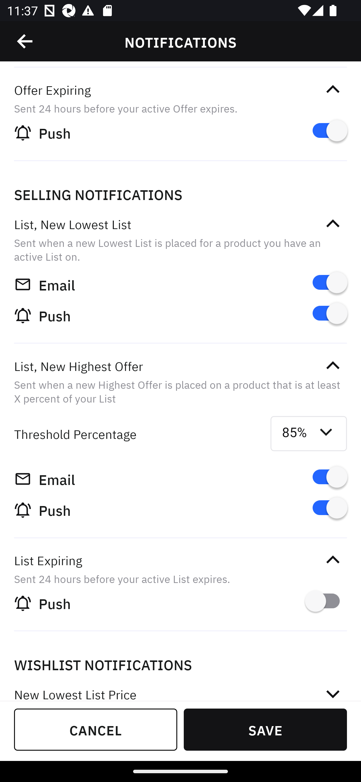 The width and height of the screenshot is (361, 782). What do you see at coordinates (265, 729) in the screenshot?
I see `SAVE` at bounding box center [265, 729].